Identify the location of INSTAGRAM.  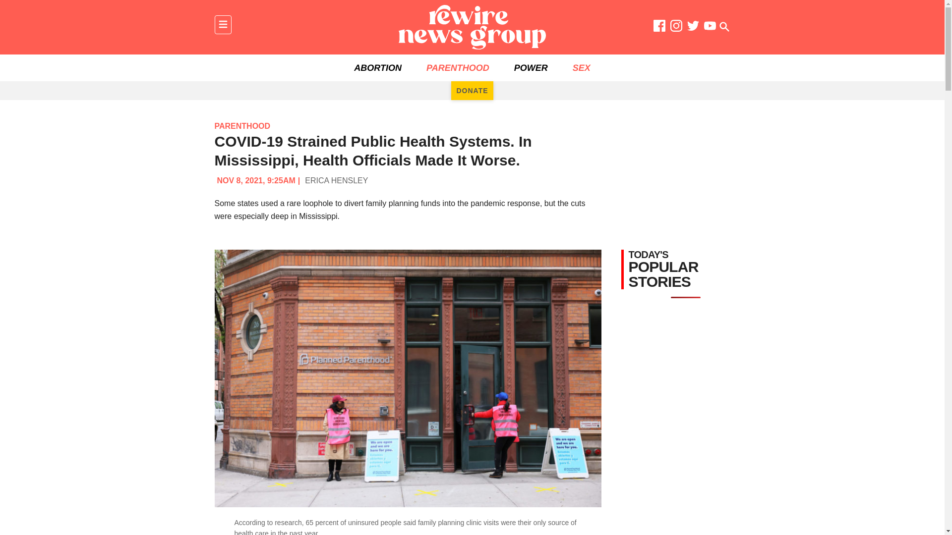
(676, 28).